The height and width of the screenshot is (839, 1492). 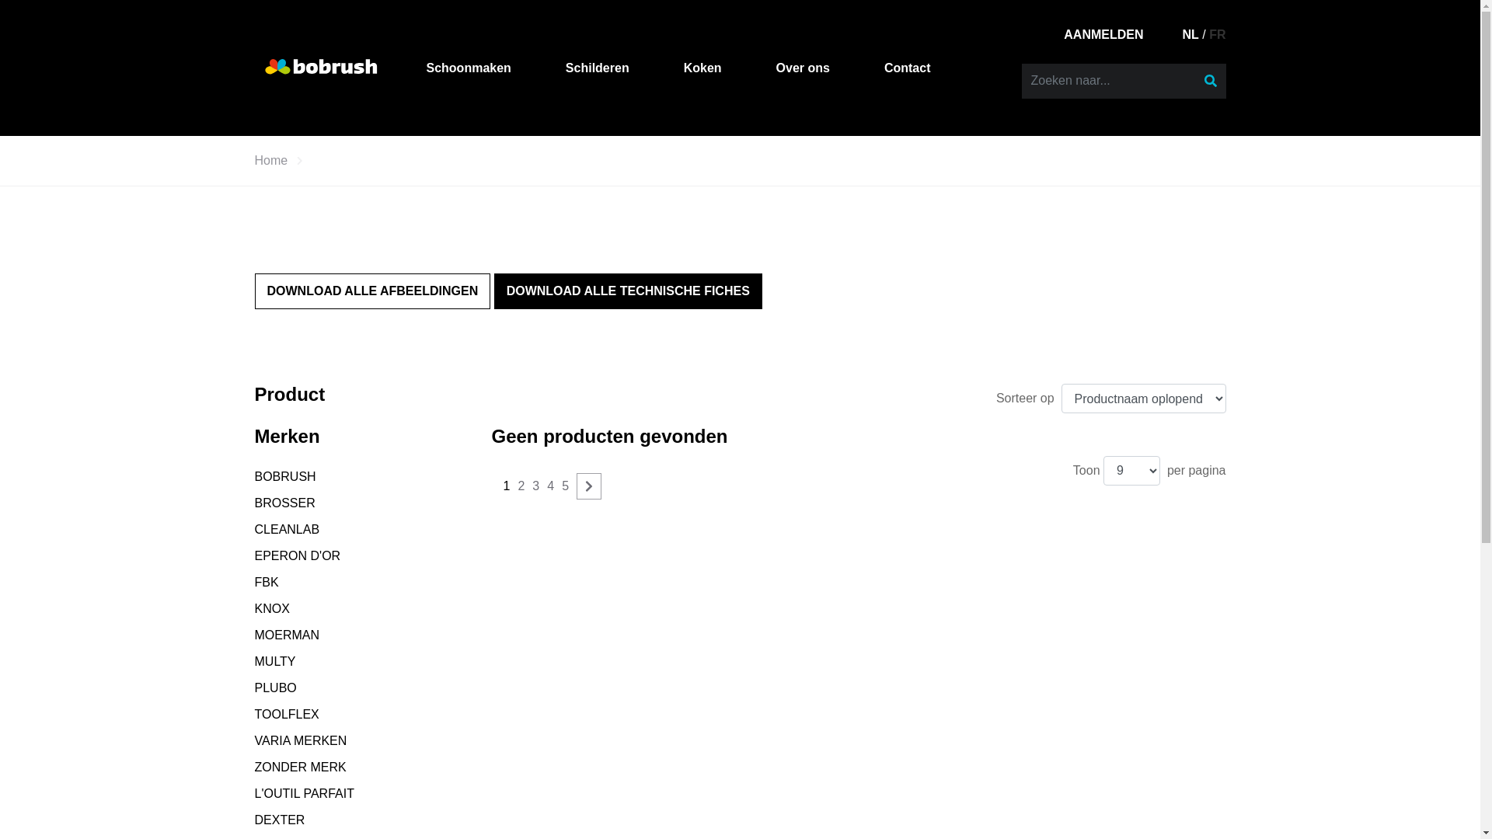 I want to click on Koken, so click(x=702, y=68).